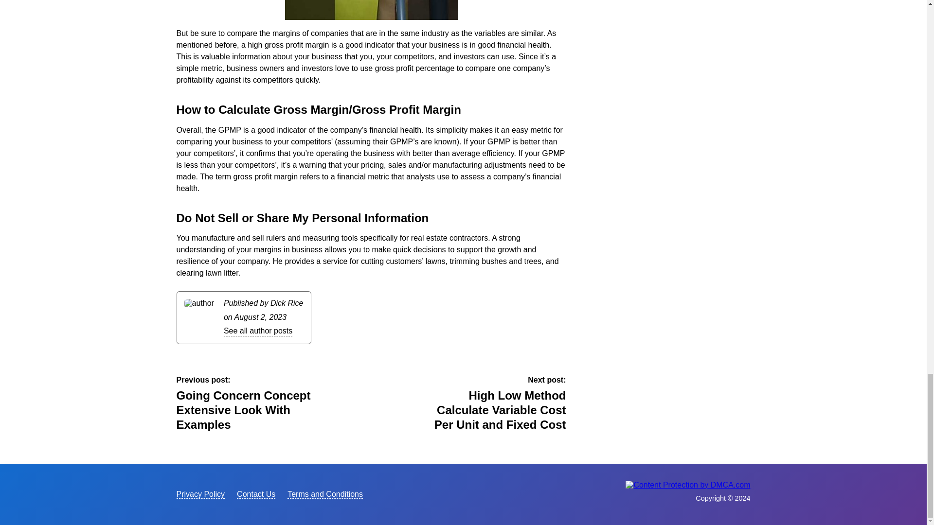 The height and width of the screenshot is (525, 934). What do you see at coordinates (258, 331) in the screenshot?
I see `See all author posts` at bounding box center [258, 331].